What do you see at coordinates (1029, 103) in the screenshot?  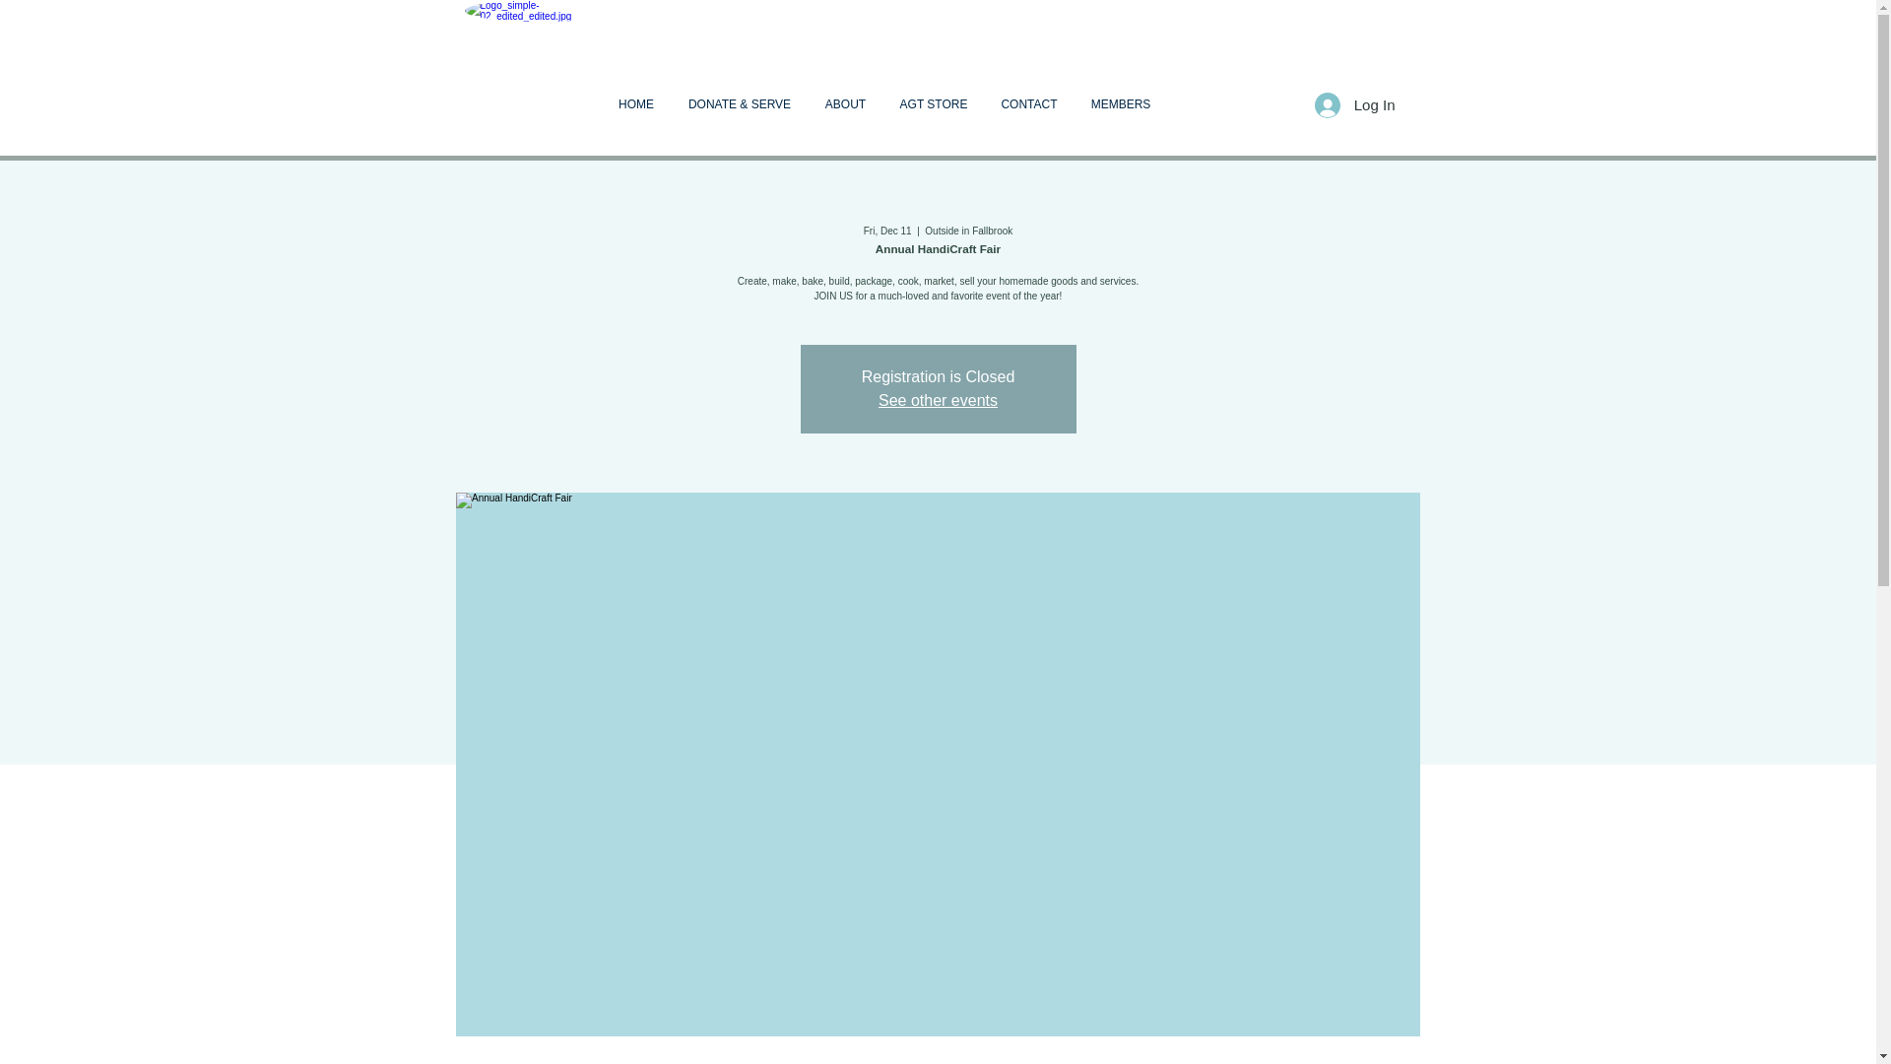 I see `CONTACT` at bounding box center [1029, 103].